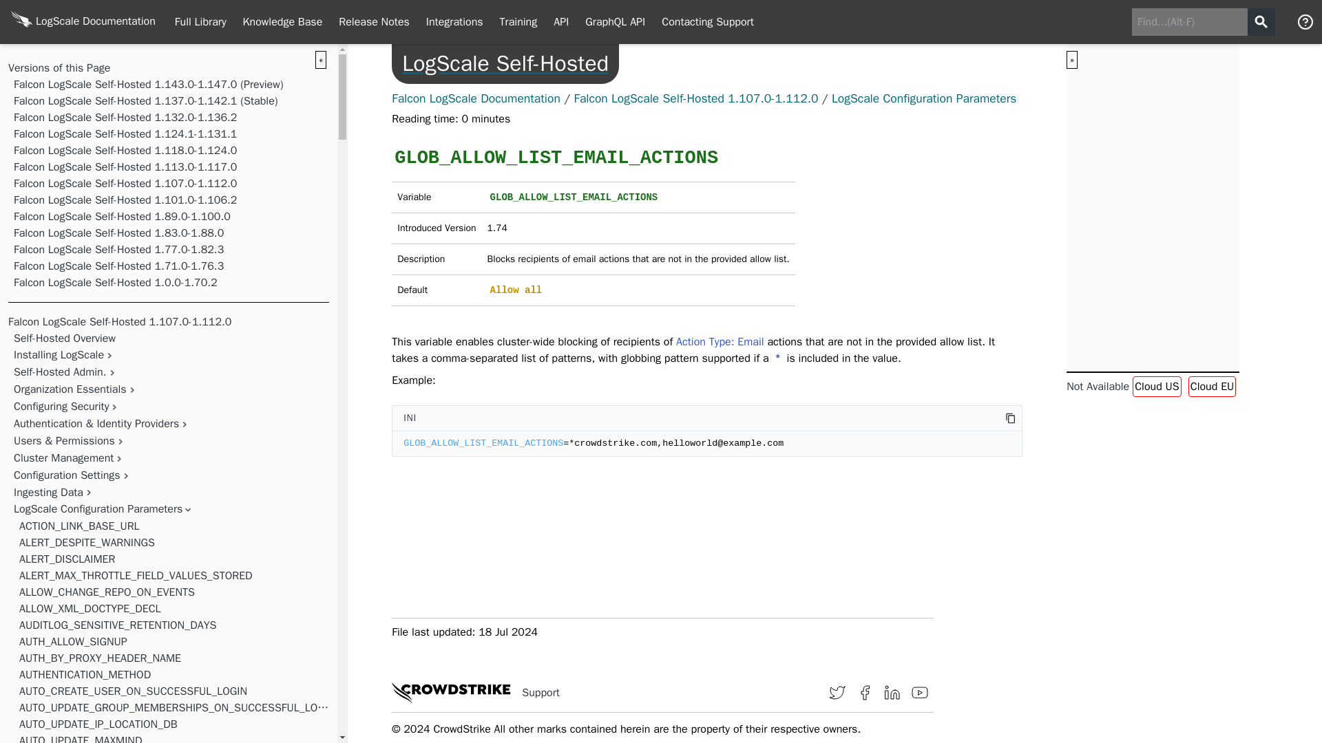  I want to click on Falcon LogScale Self-Hosted 1.83.0-1.88.0, so click(118, 233).